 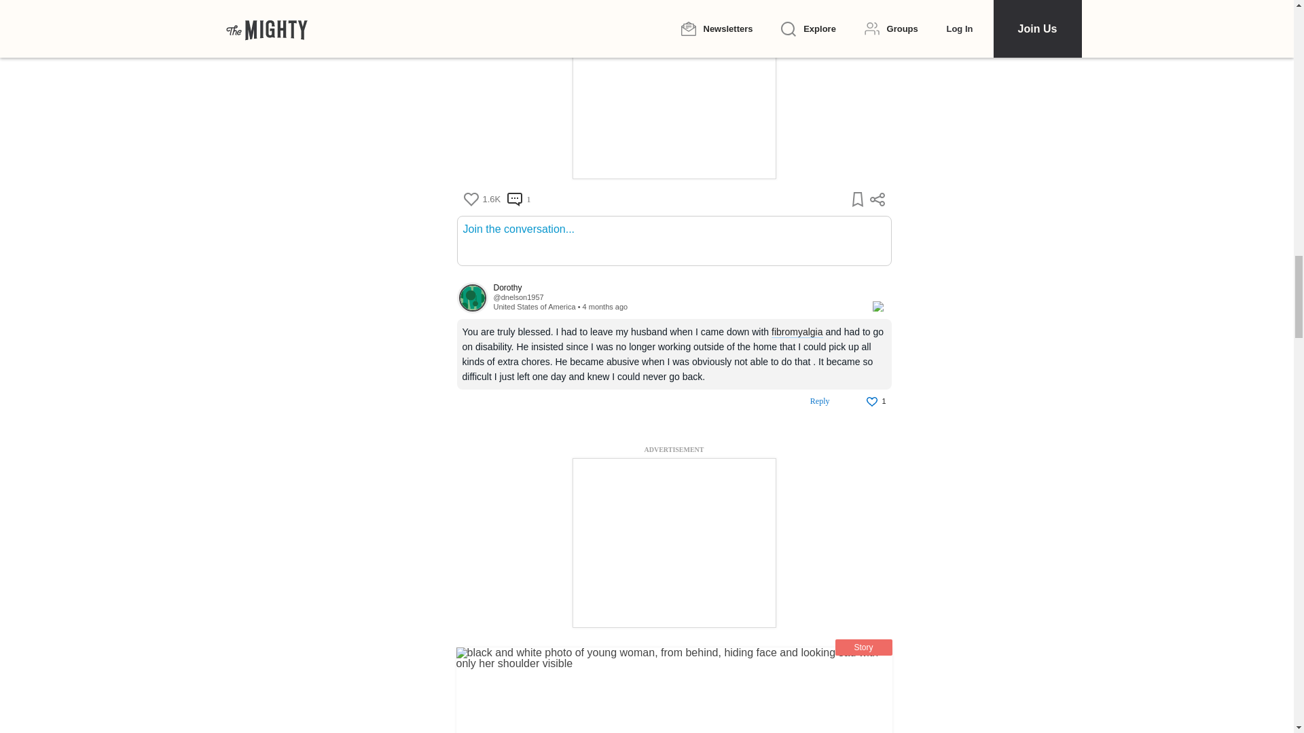 I want to click on fibromyalgia, so click(x=797, y=331).